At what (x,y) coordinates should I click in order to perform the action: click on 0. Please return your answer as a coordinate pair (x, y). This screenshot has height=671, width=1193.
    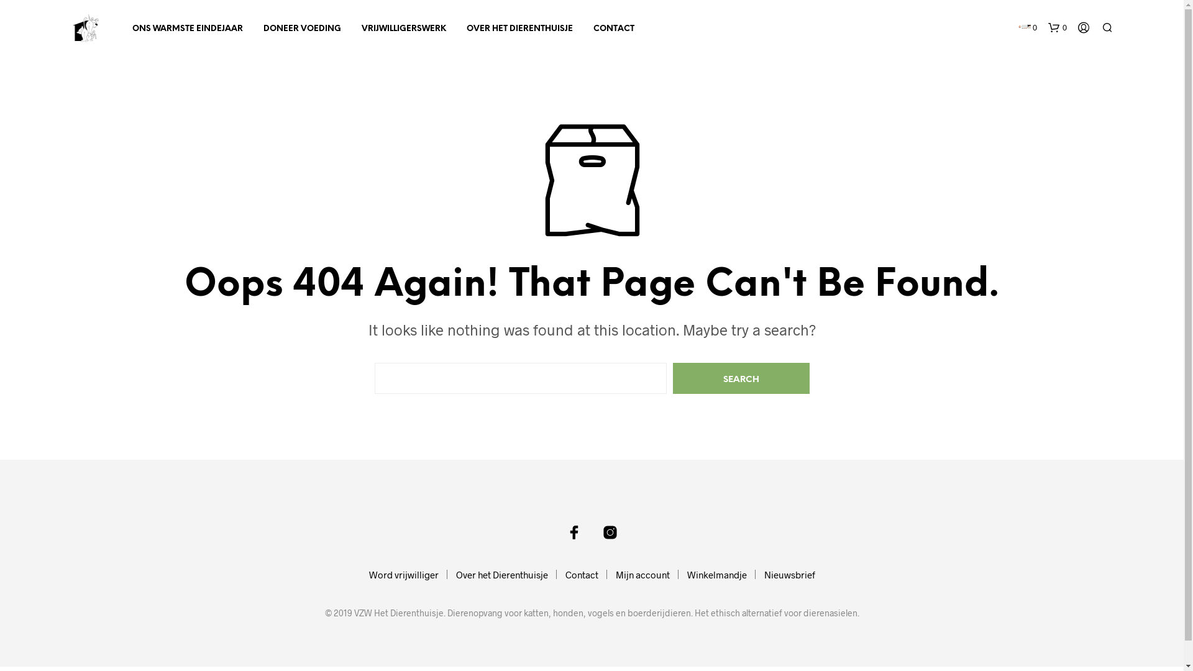
    Looking at the image, I should click on (1057, 28).